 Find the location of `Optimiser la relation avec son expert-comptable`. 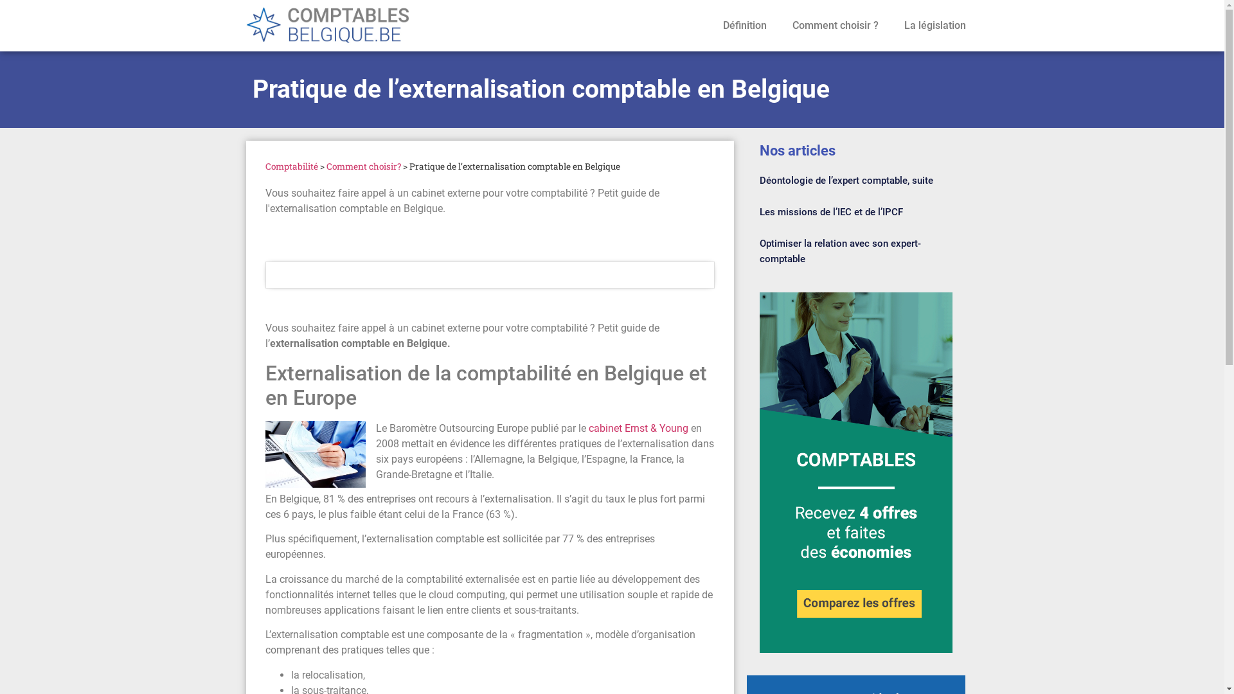

Optimiser la relation avec son expert-comptable is located at coordinates (841, 251).